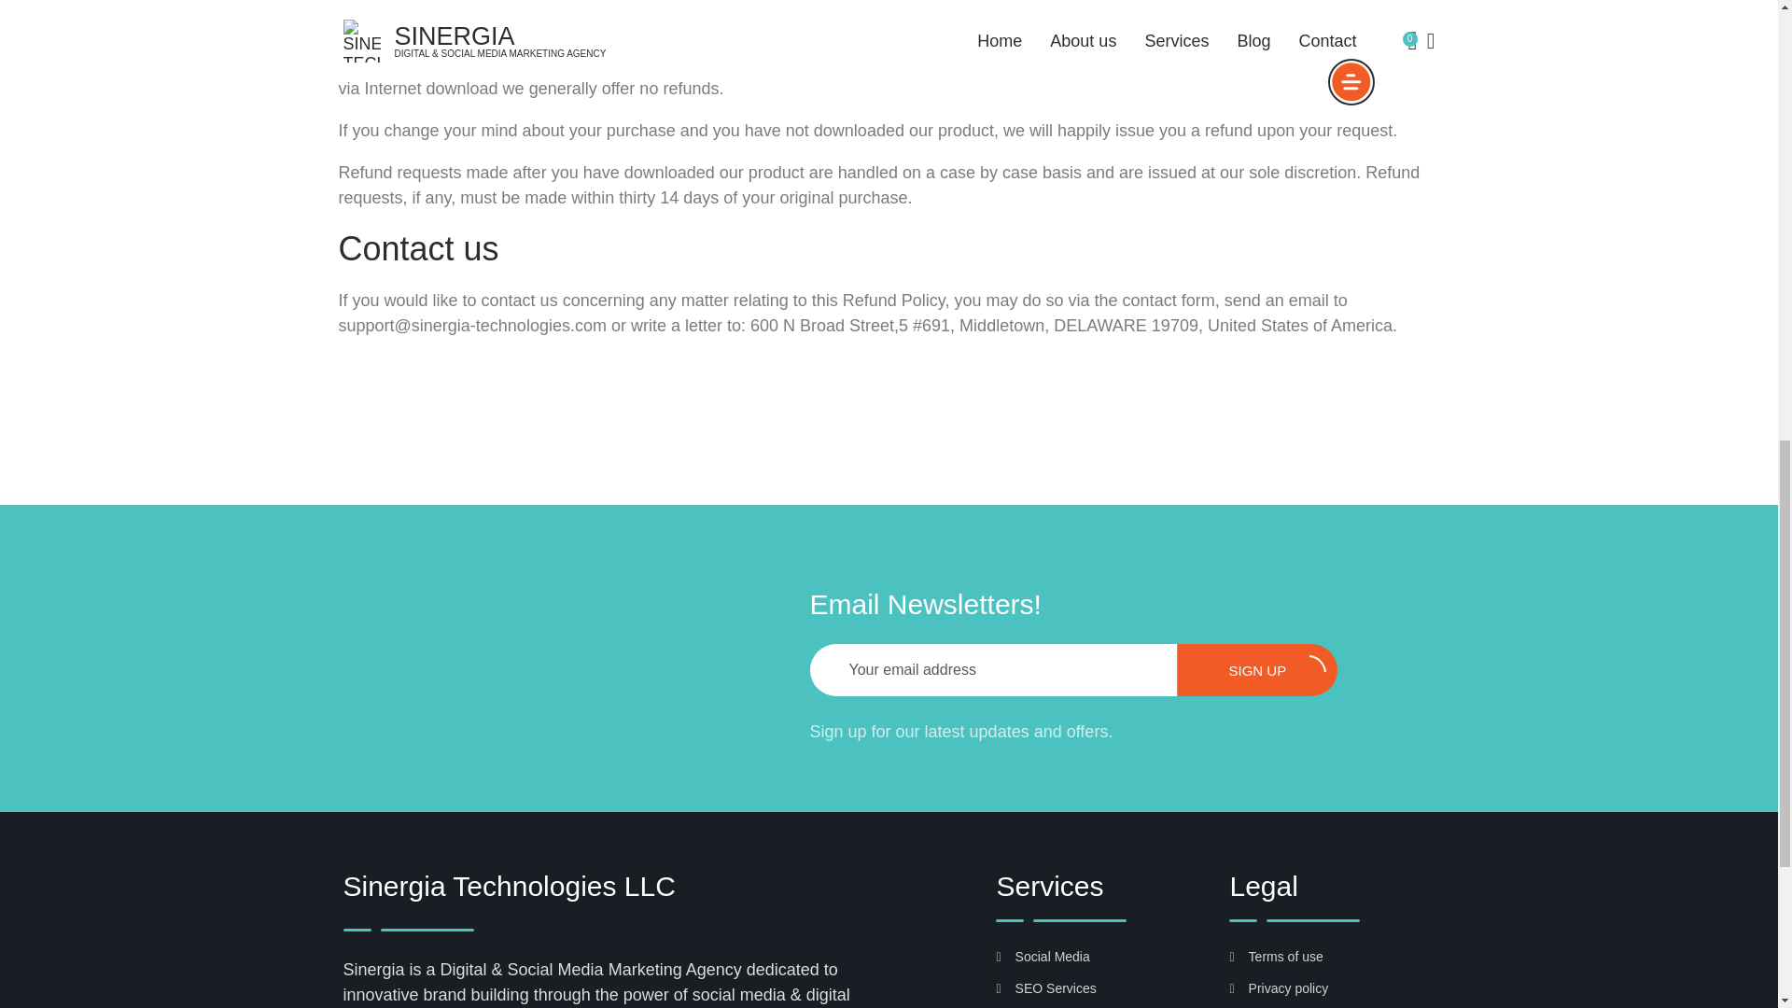 This screenshot has height=1008, width=1792. Describe the element at coordinates (1043, 956) in the screenshot. I see `Social Media` at that location.